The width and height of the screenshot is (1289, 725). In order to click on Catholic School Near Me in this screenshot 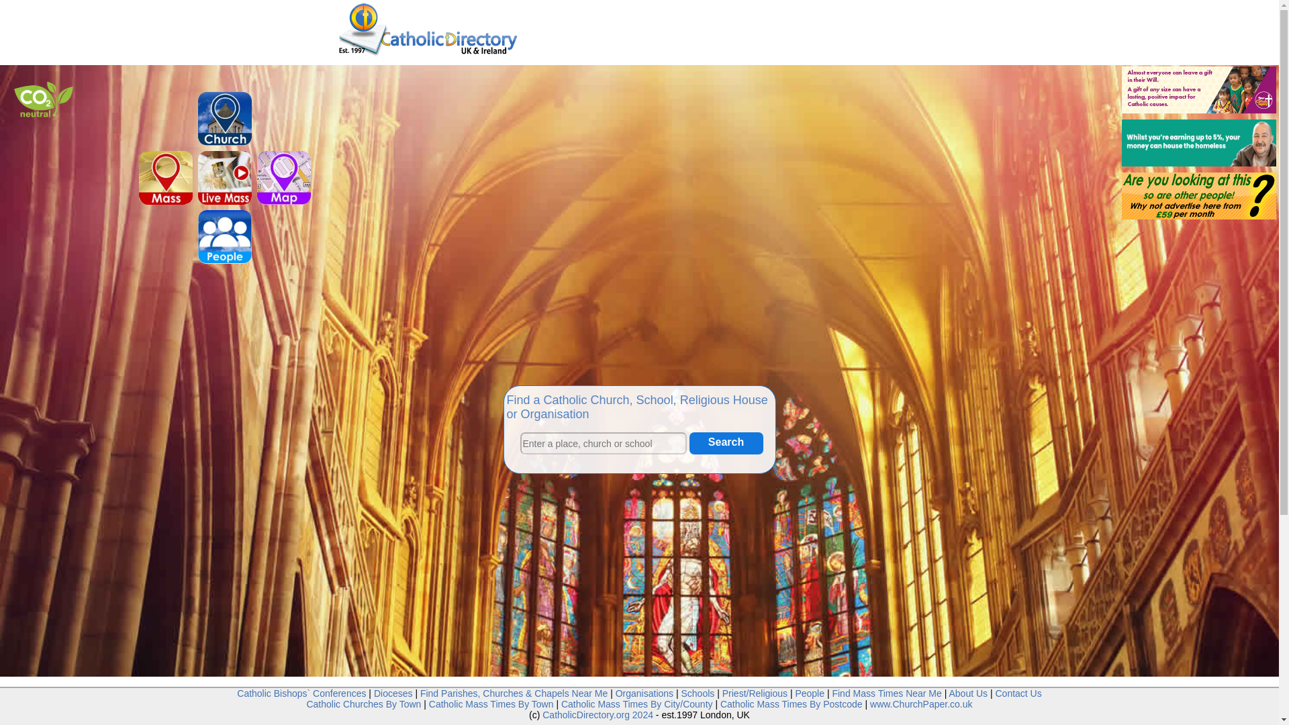, I will do `click(800, 717)`.